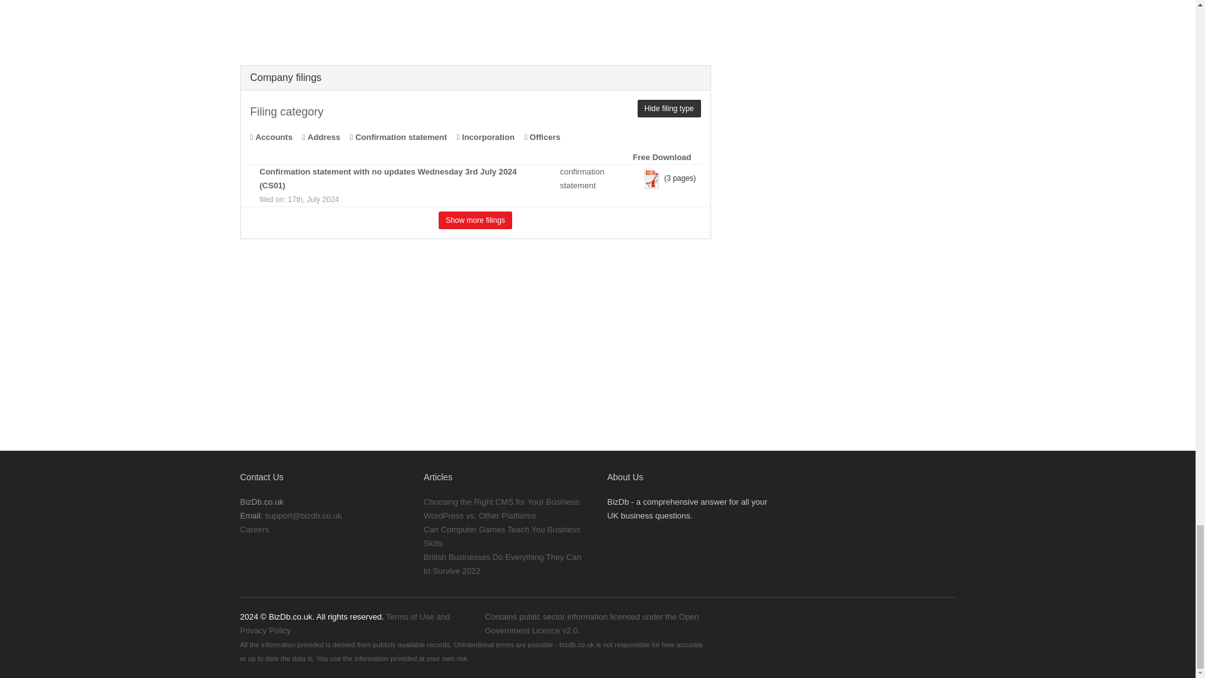 The width and height of the screenshot is (1205, 678). Describe the element at coordinates (502, 536) in the screenshot. I see `Can Computer Games Teach You Business Skills` at that location.